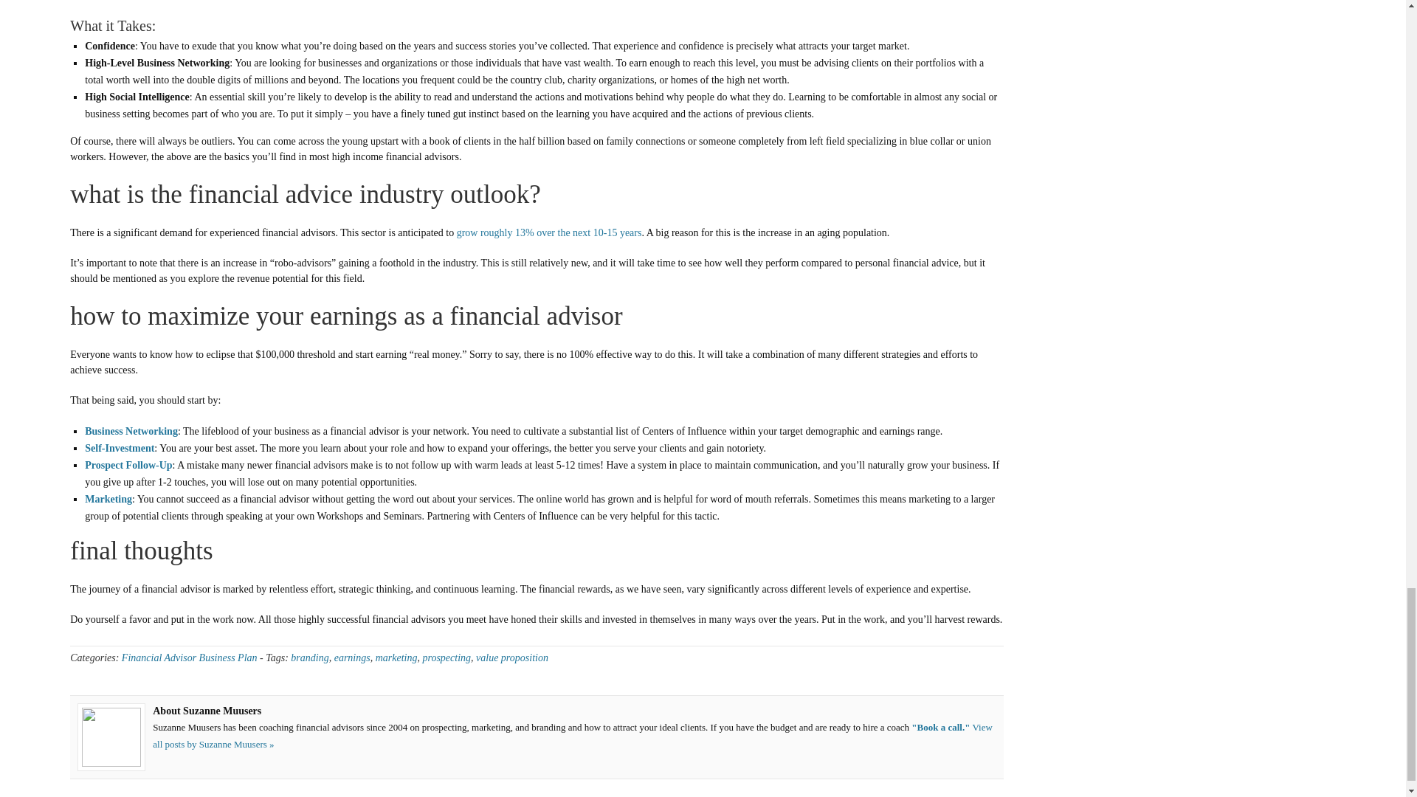 This screenshot has height=797, width=1417. What do you see at coordinates (396, 658) in the screenshot?
I see `marketing` at bounding box center [396, 658].